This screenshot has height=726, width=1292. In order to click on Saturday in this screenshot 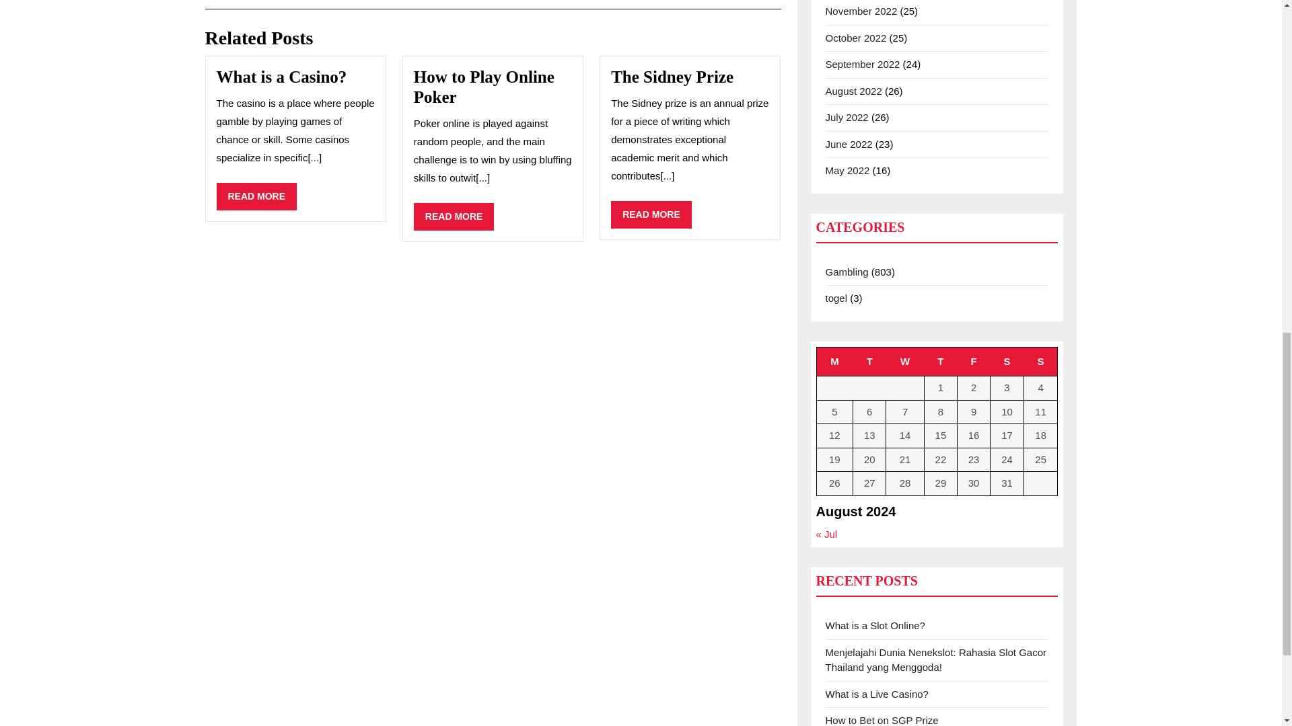, I will do `click(483, 87)`.